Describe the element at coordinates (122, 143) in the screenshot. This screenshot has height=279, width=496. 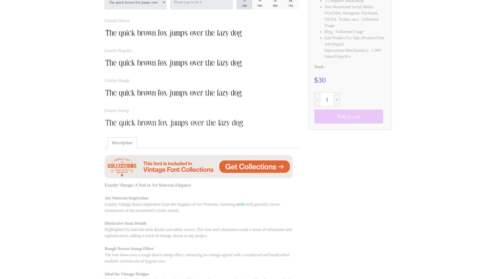
I see `Description` at that location.